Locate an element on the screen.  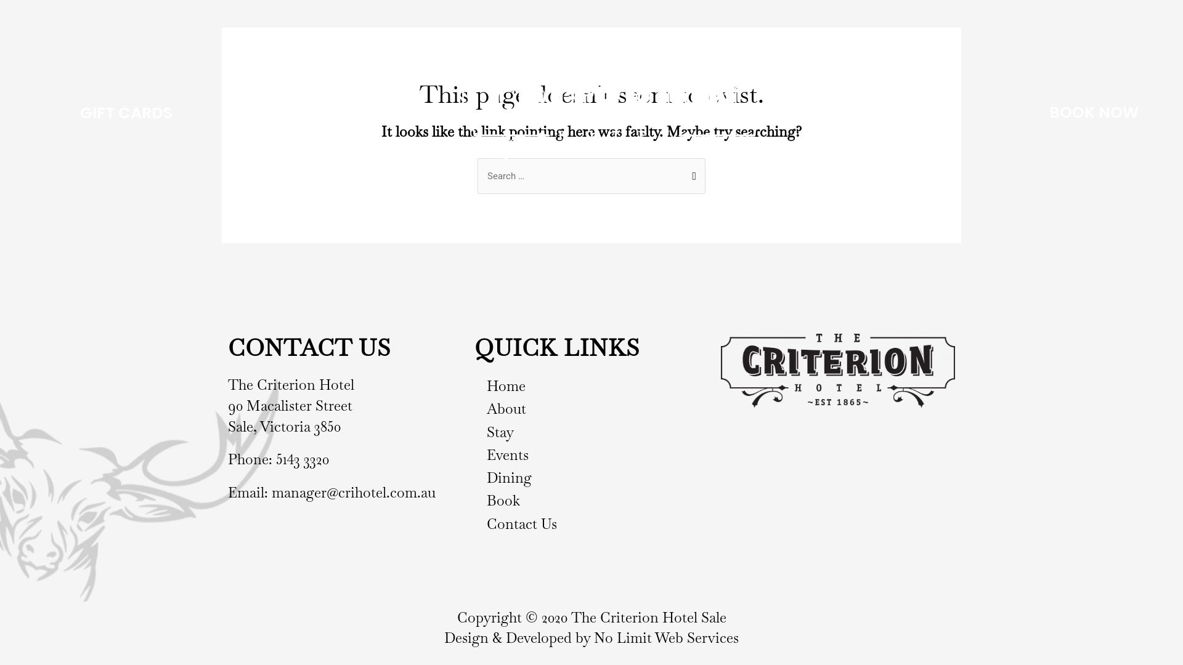
Stay is located at coordinates (591, 432).